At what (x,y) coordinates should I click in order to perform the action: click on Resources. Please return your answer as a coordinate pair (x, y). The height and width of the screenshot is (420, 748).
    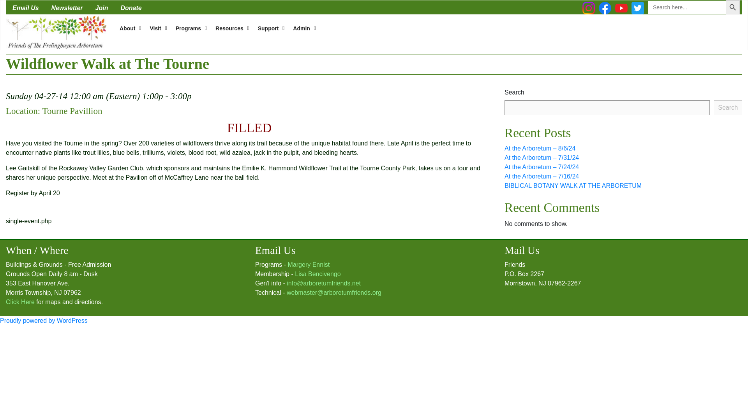
    Looking at the image, I should click on (230, 28).